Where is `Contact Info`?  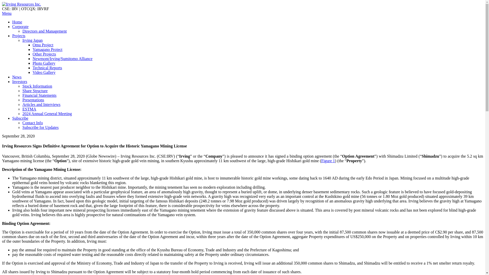
Contact Info is located at coordinates (33, 123).